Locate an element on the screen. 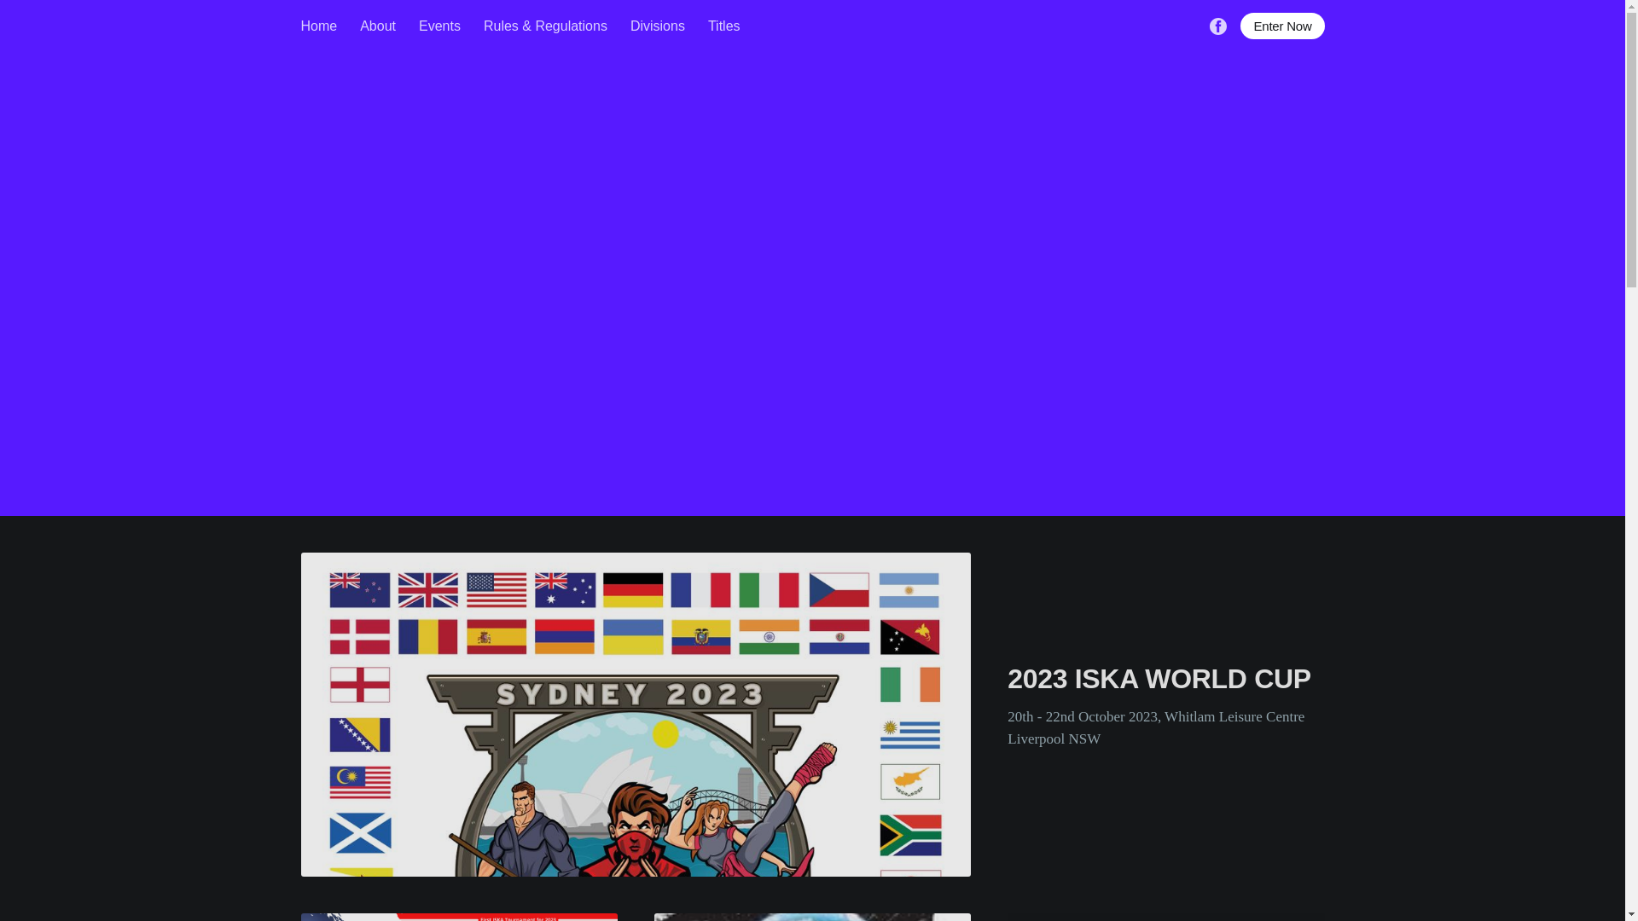 This screenshot has width=1638, height=921. Enter Now is located at coordinates (1282, 26).